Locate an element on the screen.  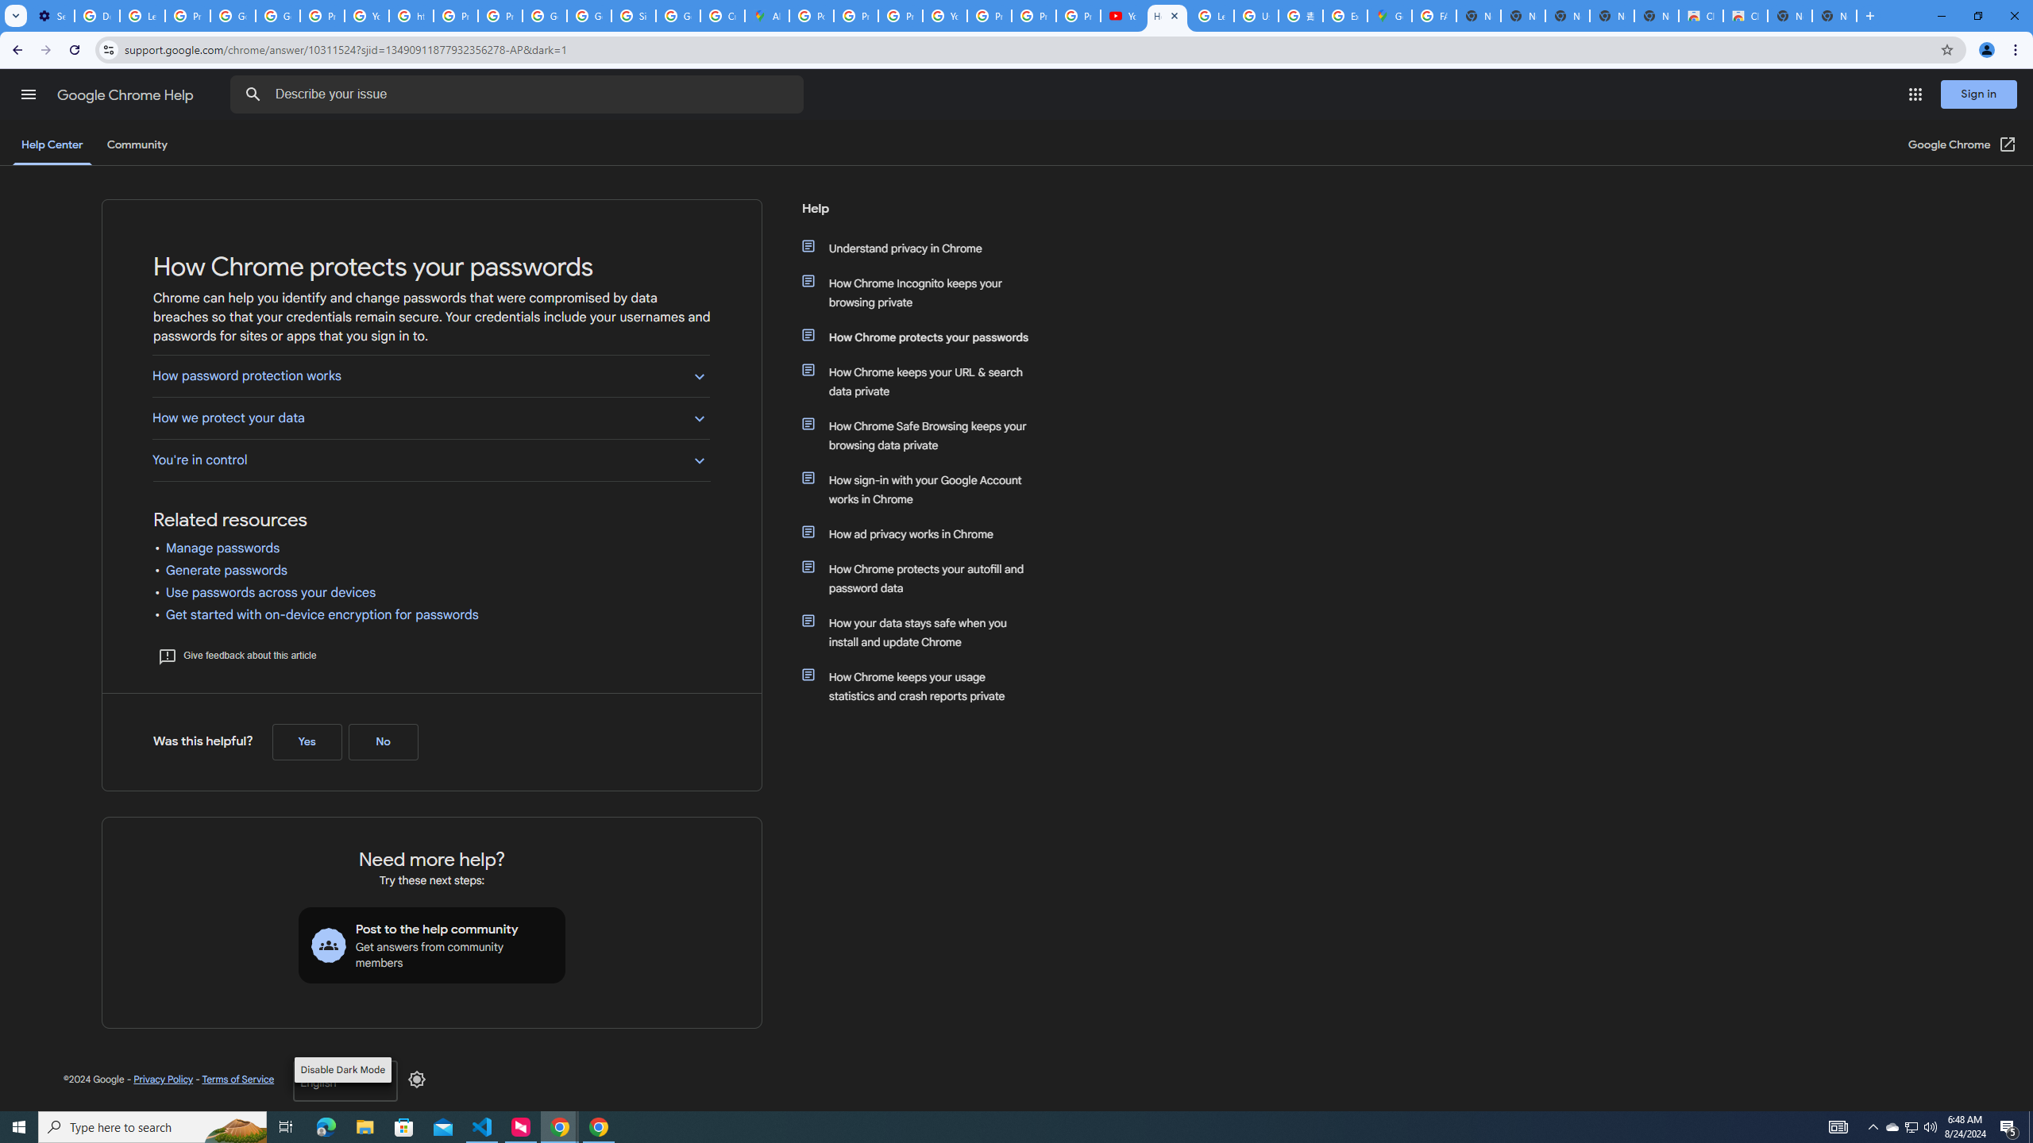
Privacy Checkup is located at coordinates (1078, 16).